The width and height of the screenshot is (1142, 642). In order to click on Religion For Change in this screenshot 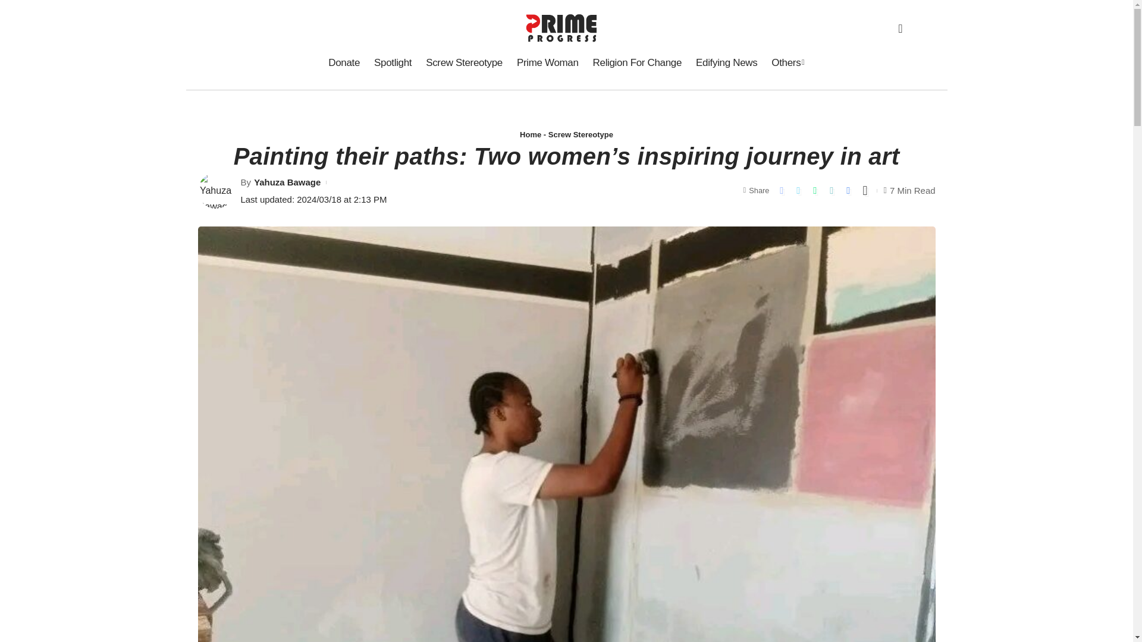, I will do `click(636, 63)`.